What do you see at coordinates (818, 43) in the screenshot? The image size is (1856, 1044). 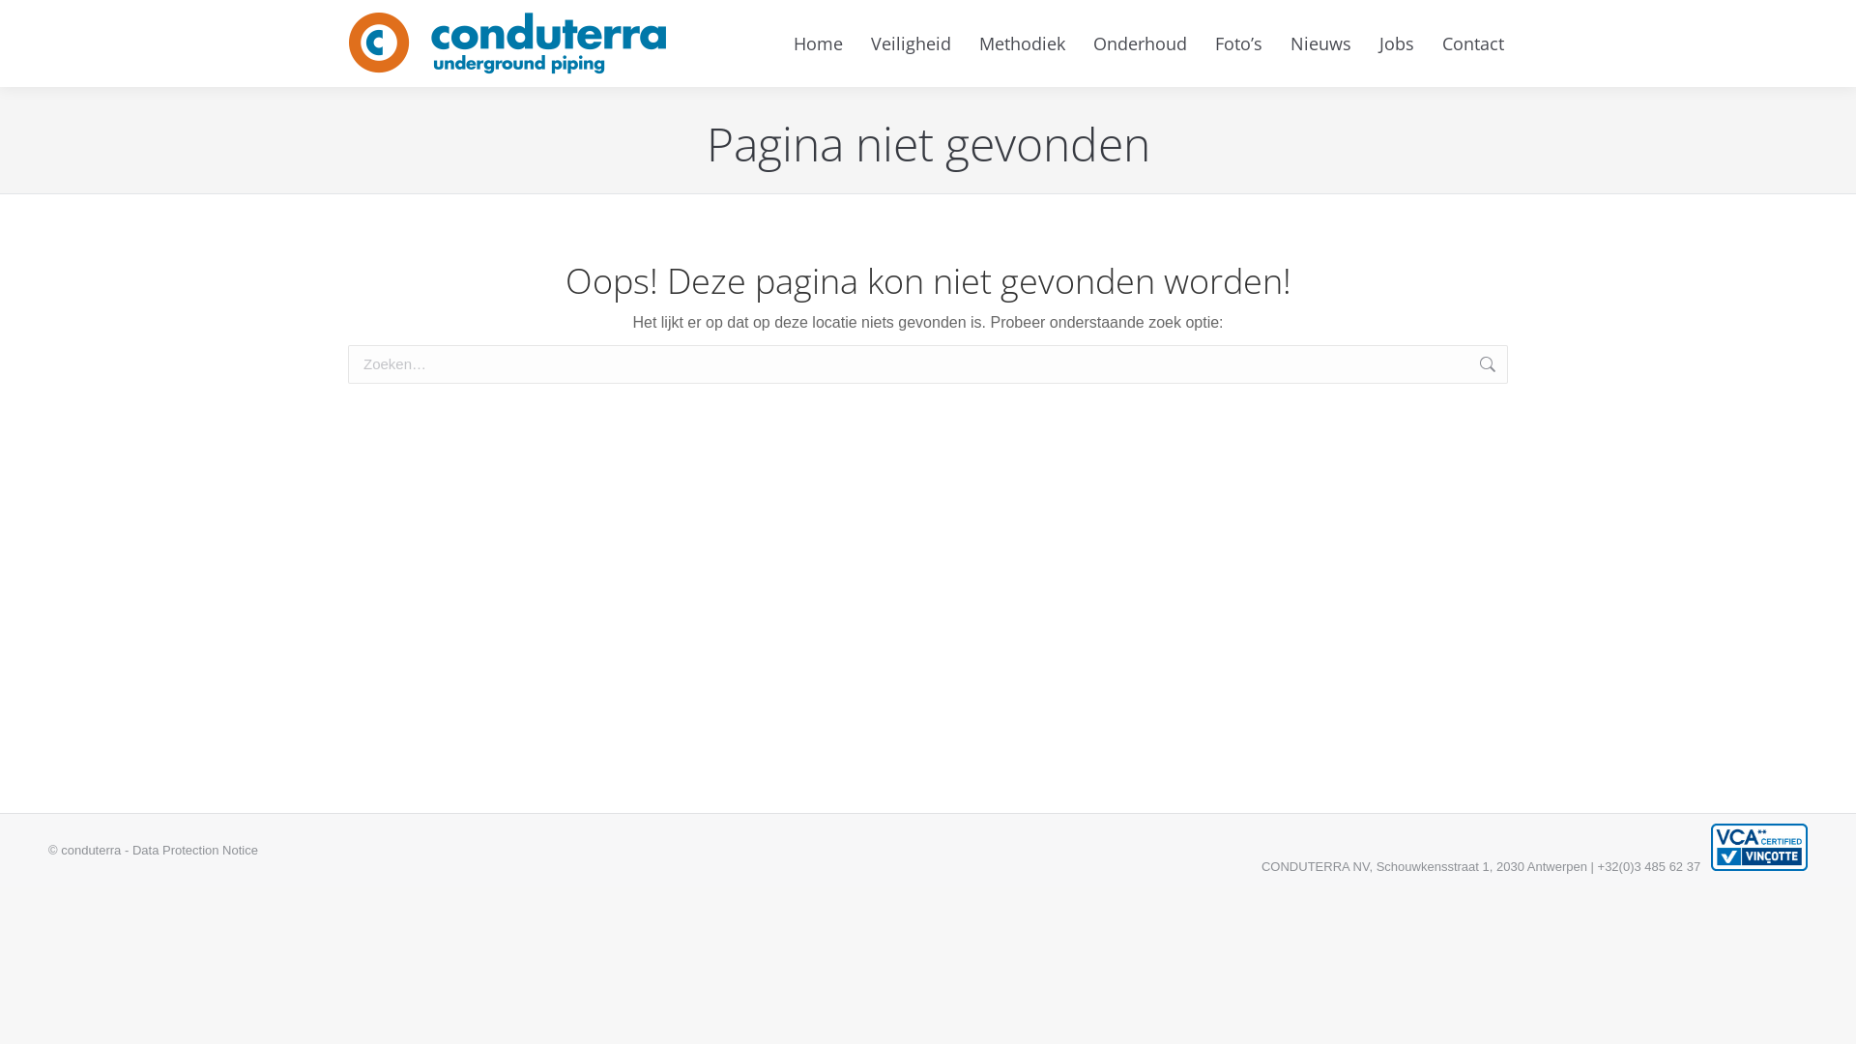 I see `Home` at bounding box center [818, 43].